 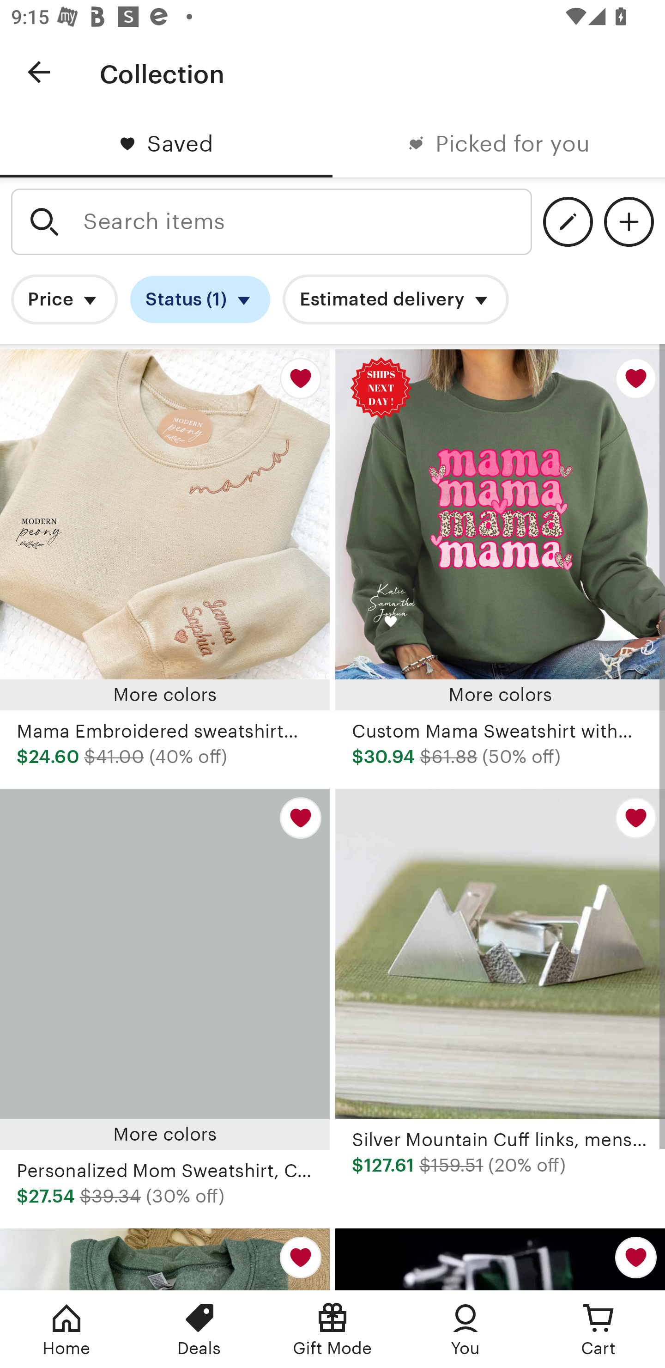 I want to click on You, so click(x=465, y=1329).